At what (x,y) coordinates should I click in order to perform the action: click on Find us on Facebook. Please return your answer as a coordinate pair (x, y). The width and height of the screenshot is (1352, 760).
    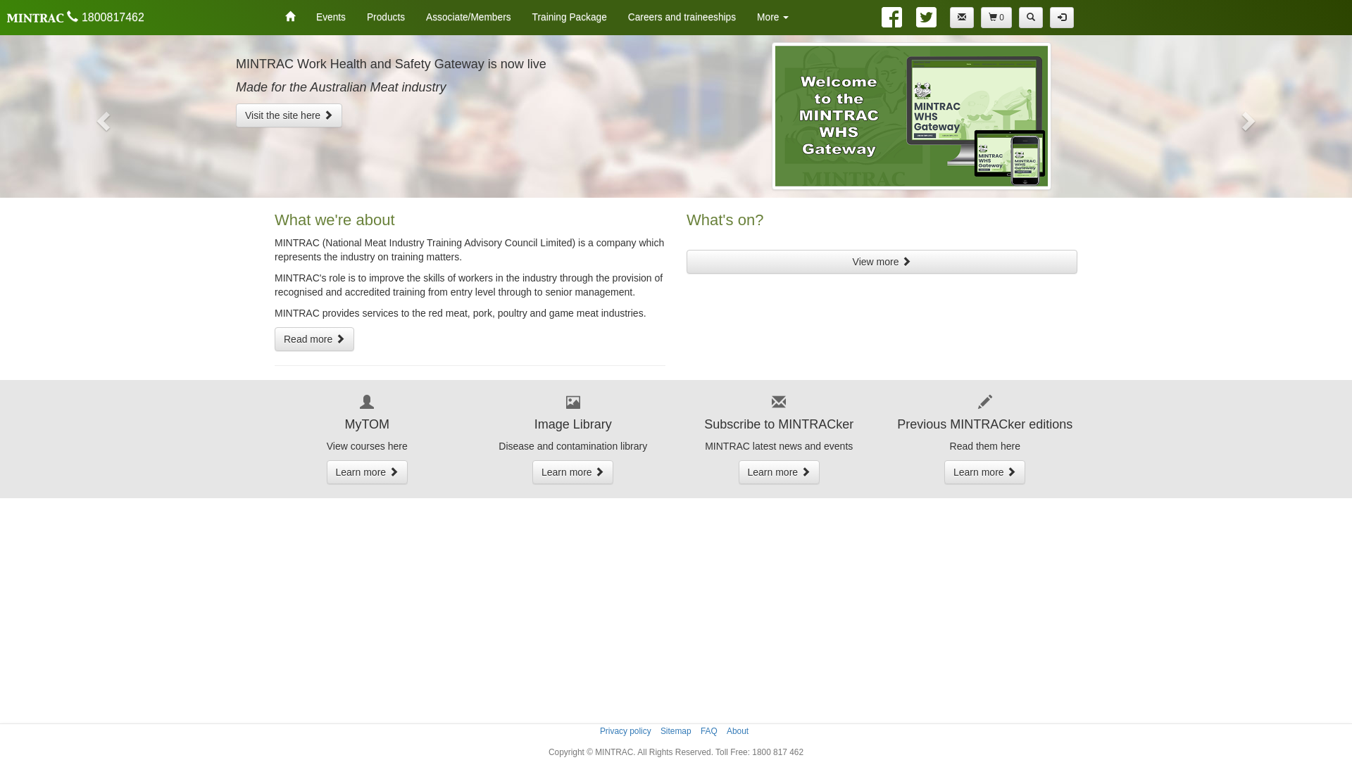
    Looking at the image, I should click on (894, 17).